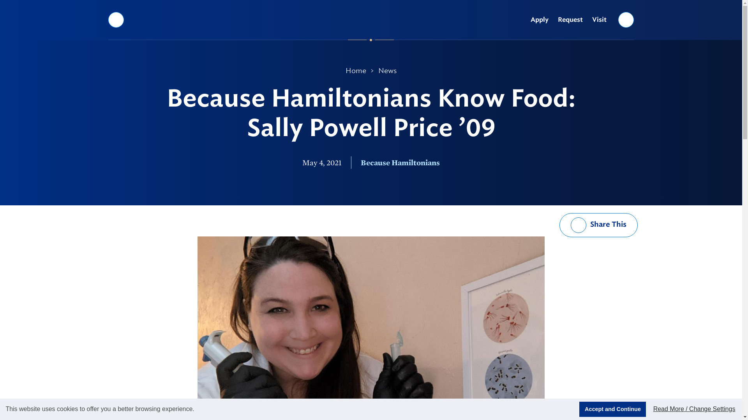 This screenshot has height=420, width=748. I want to click on Apply, so click(539, 20).